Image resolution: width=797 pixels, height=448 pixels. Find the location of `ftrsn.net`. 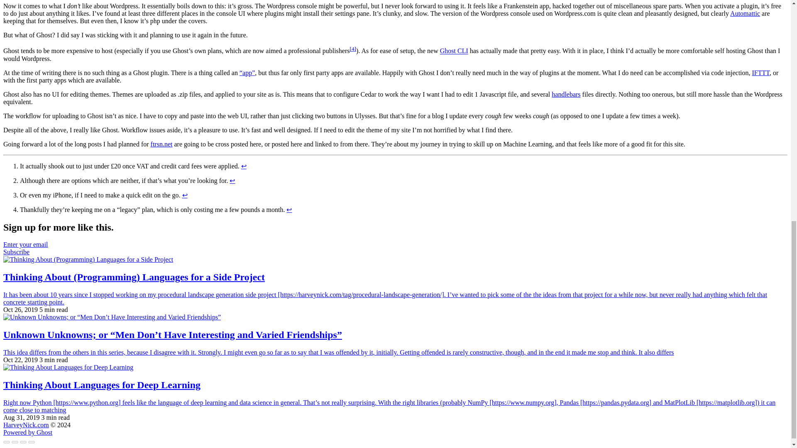

ftrsn.net is located at coordinates (161, 144).